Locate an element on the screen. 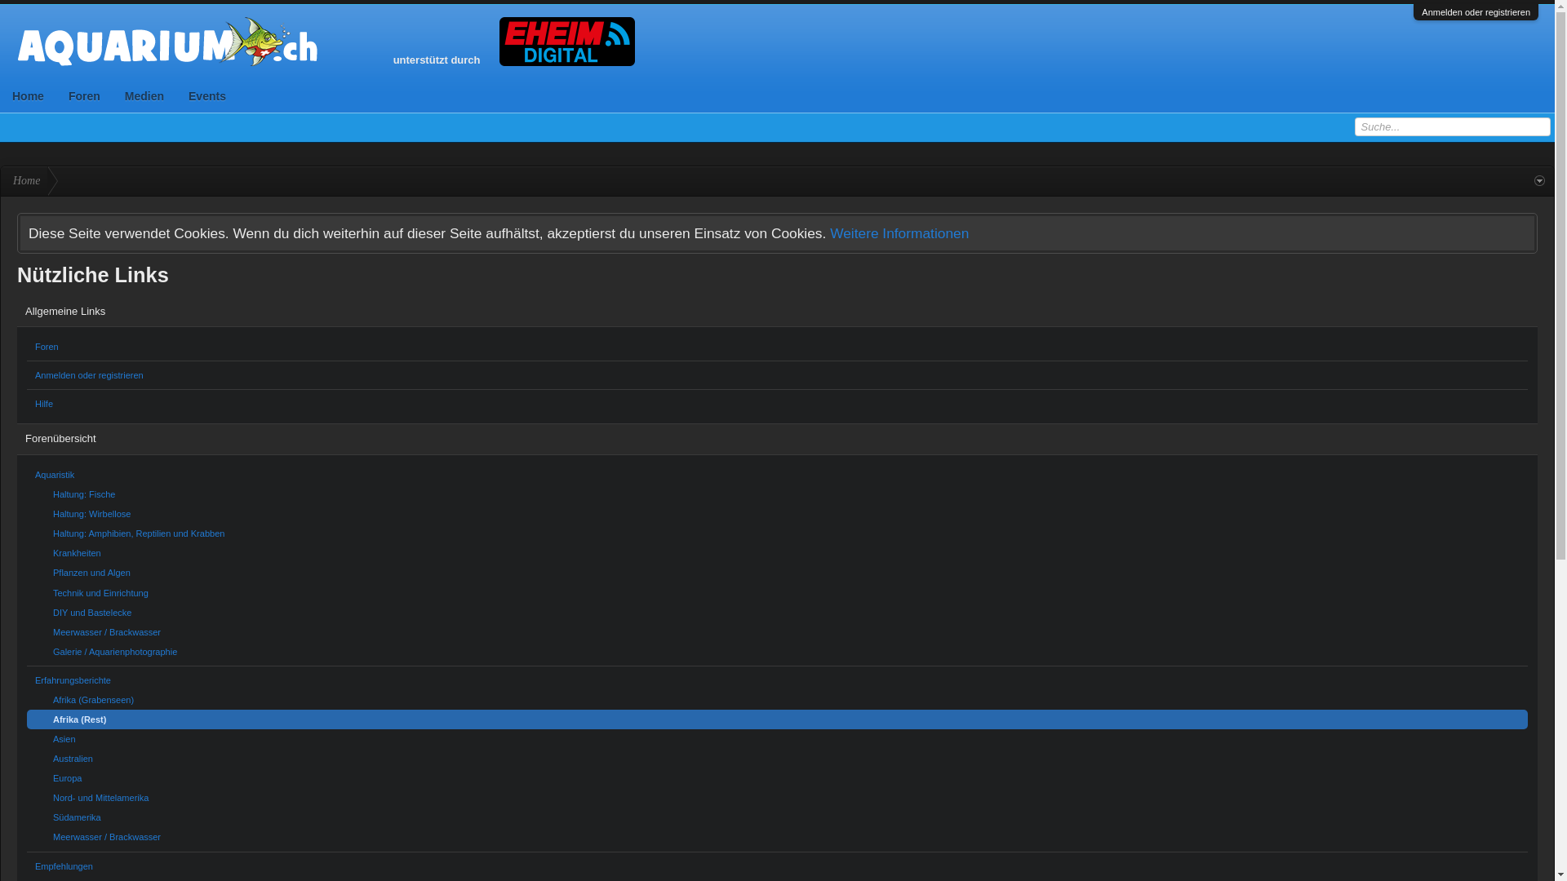 The height and width of the screenshot is (881, 1567). Afrika (Rest) is located at coordinates (777, 719).